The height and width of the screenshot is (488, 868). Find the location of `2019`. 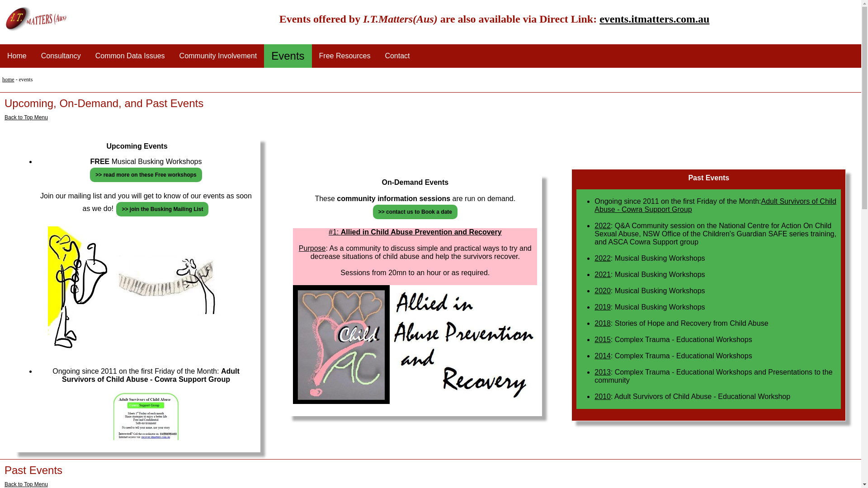

2019 is located at coordinates (603, 306).